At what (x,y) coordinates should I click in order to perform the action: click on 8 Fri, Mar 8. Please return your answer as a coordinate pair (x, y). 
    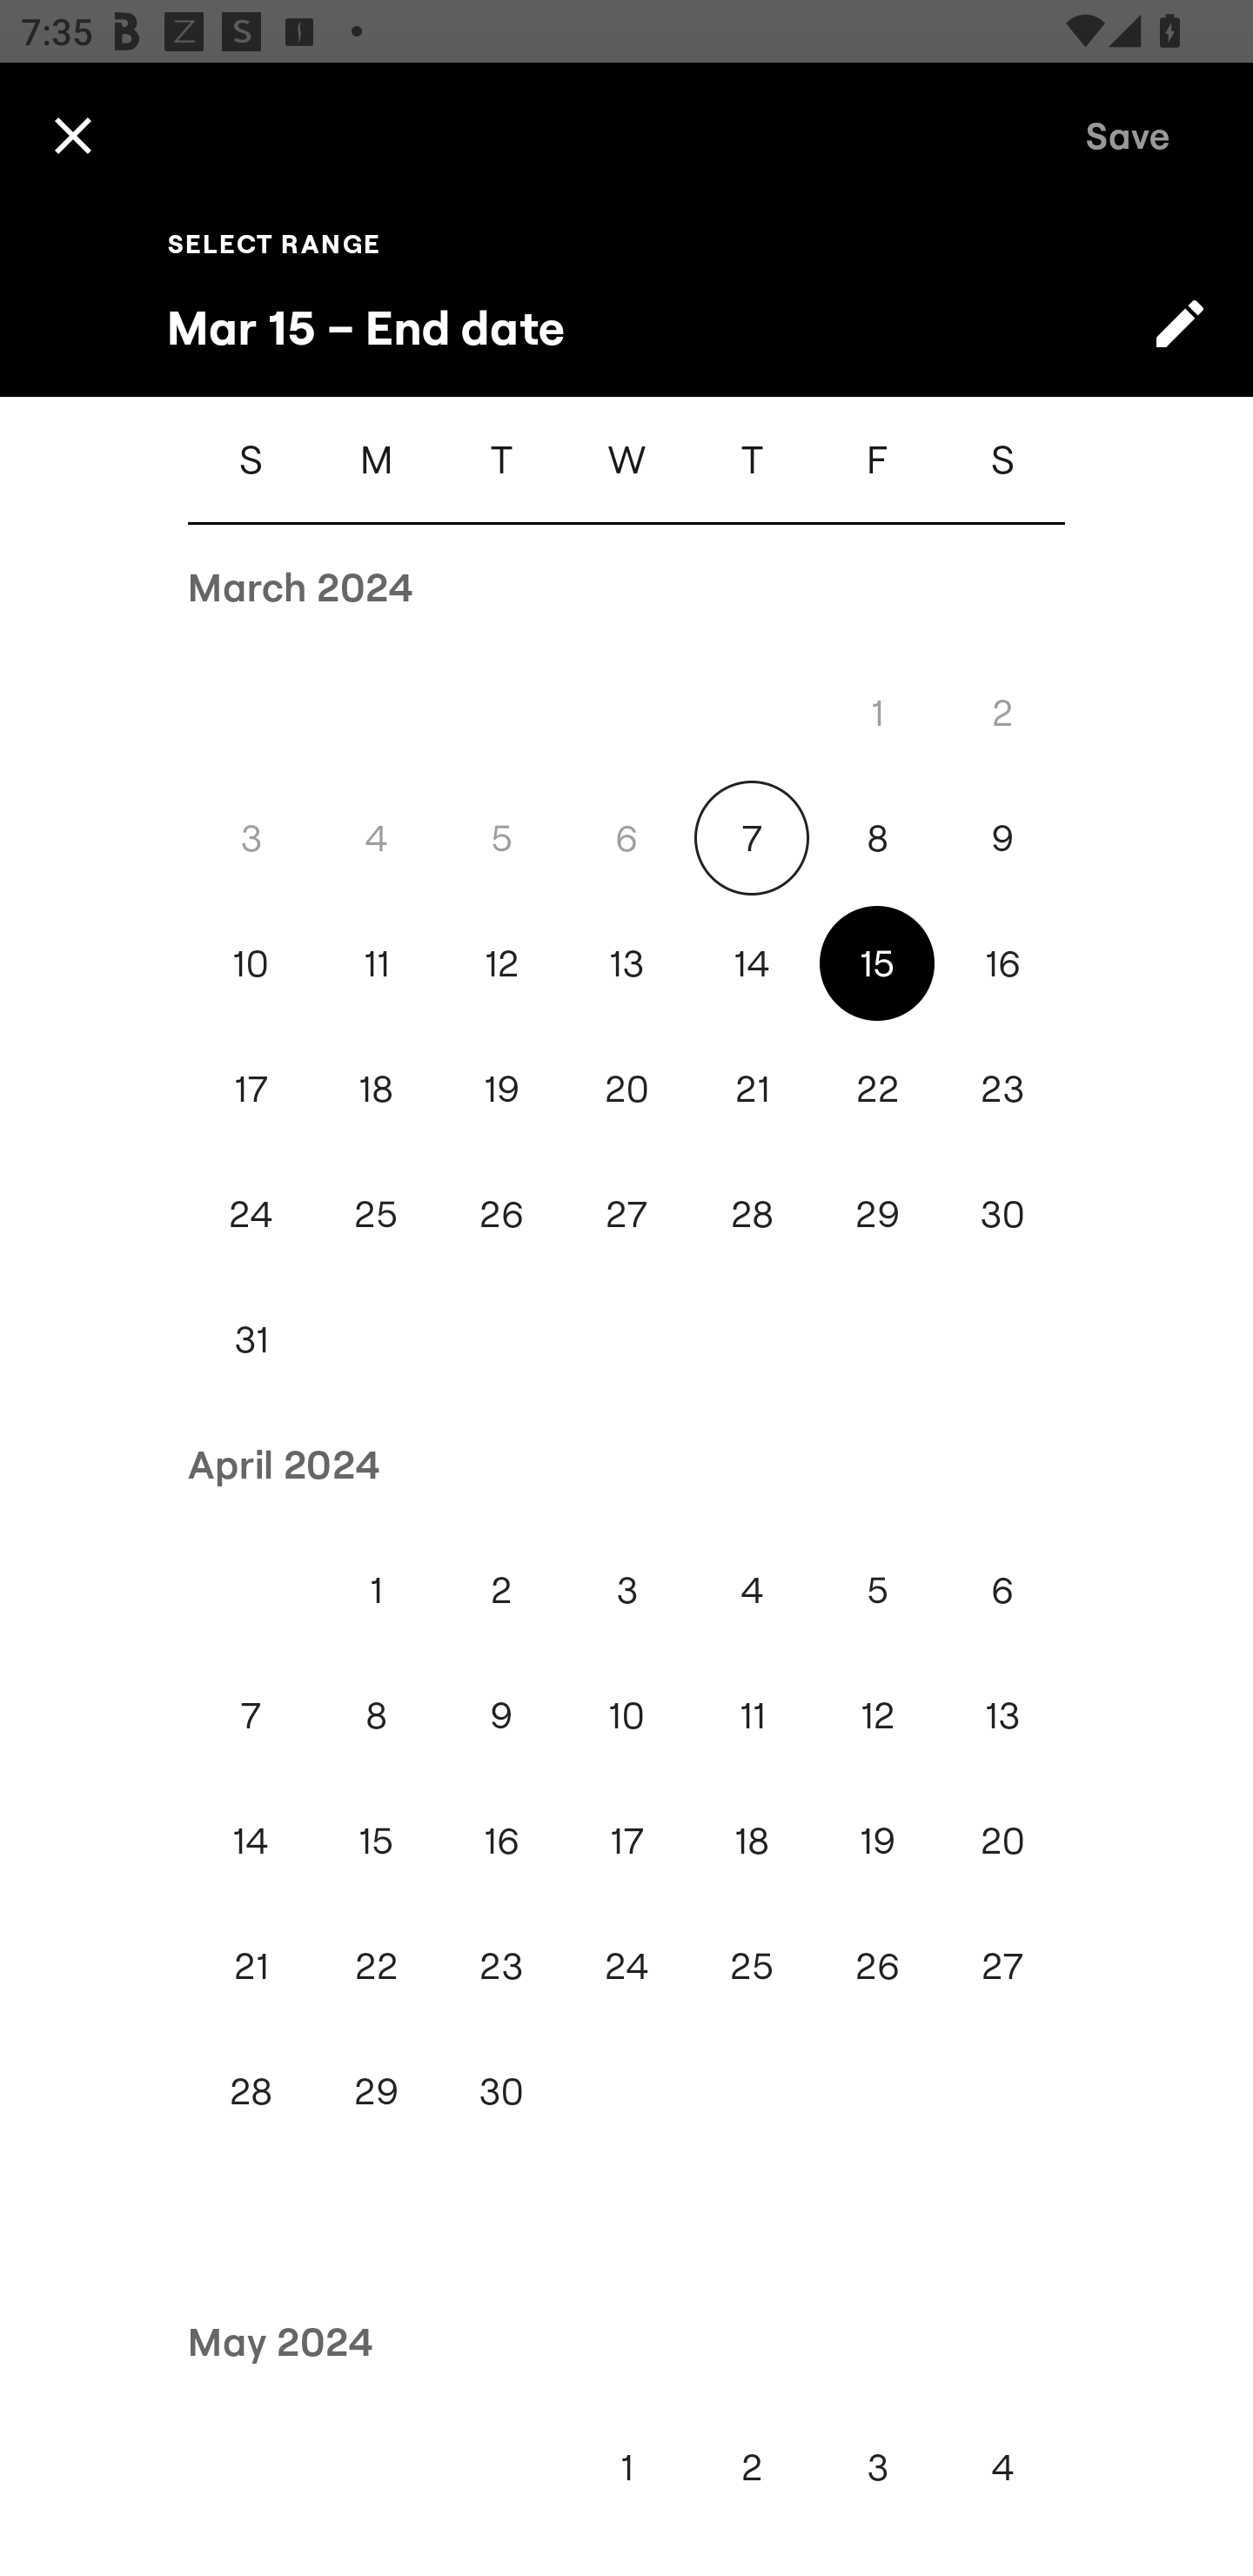
    Looking at the image, I should click on (877, 838).